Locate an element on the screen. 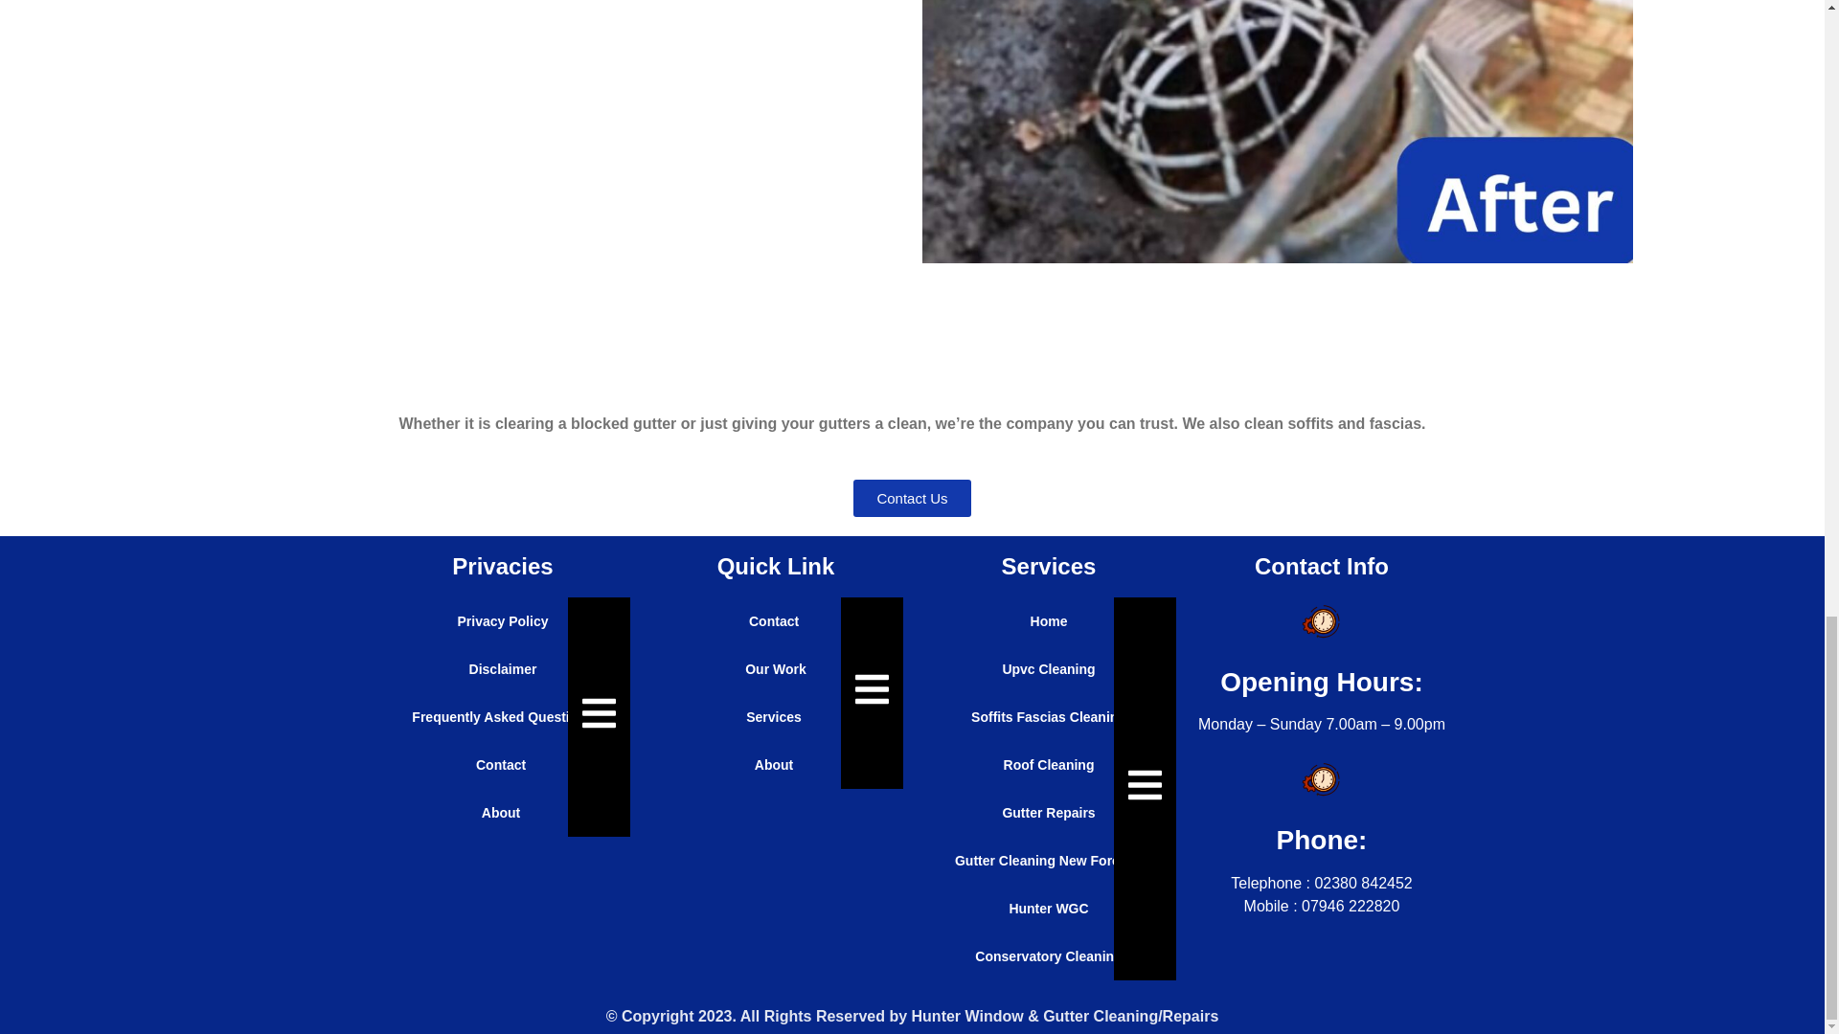 The image size is (1839, 1034). Frequently Asked Questions is located at coordinates (502, 716).